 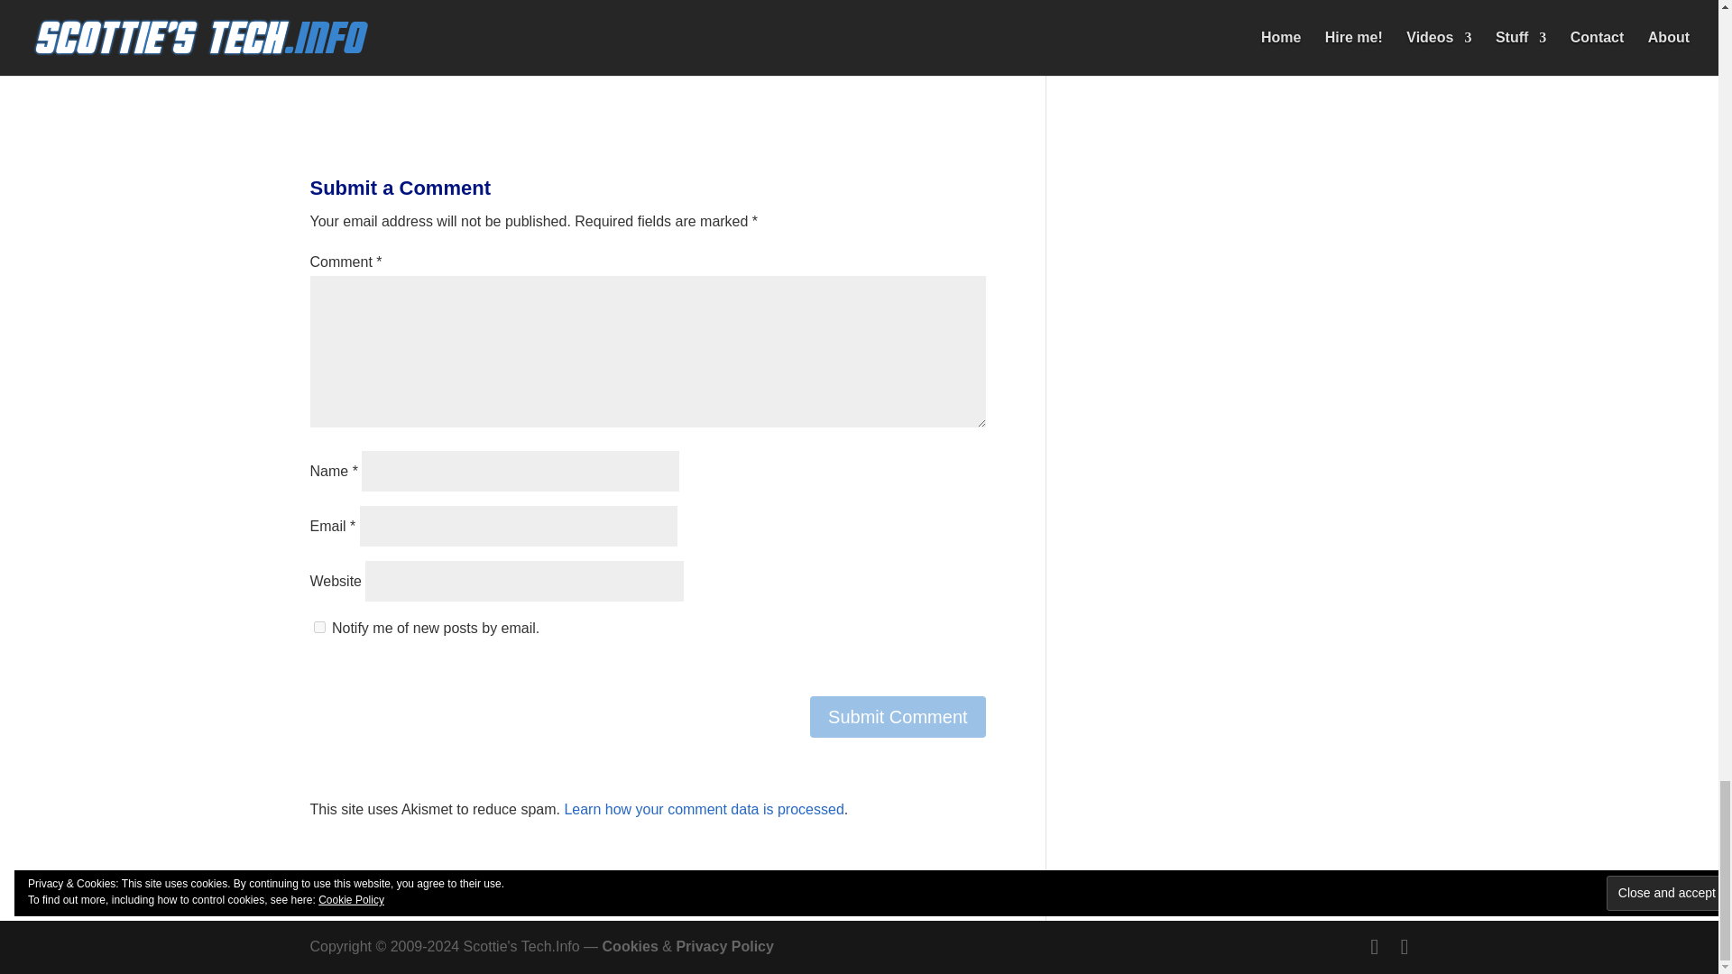 I want to click on Click to share on Telegram, so click(x=325, y=52).